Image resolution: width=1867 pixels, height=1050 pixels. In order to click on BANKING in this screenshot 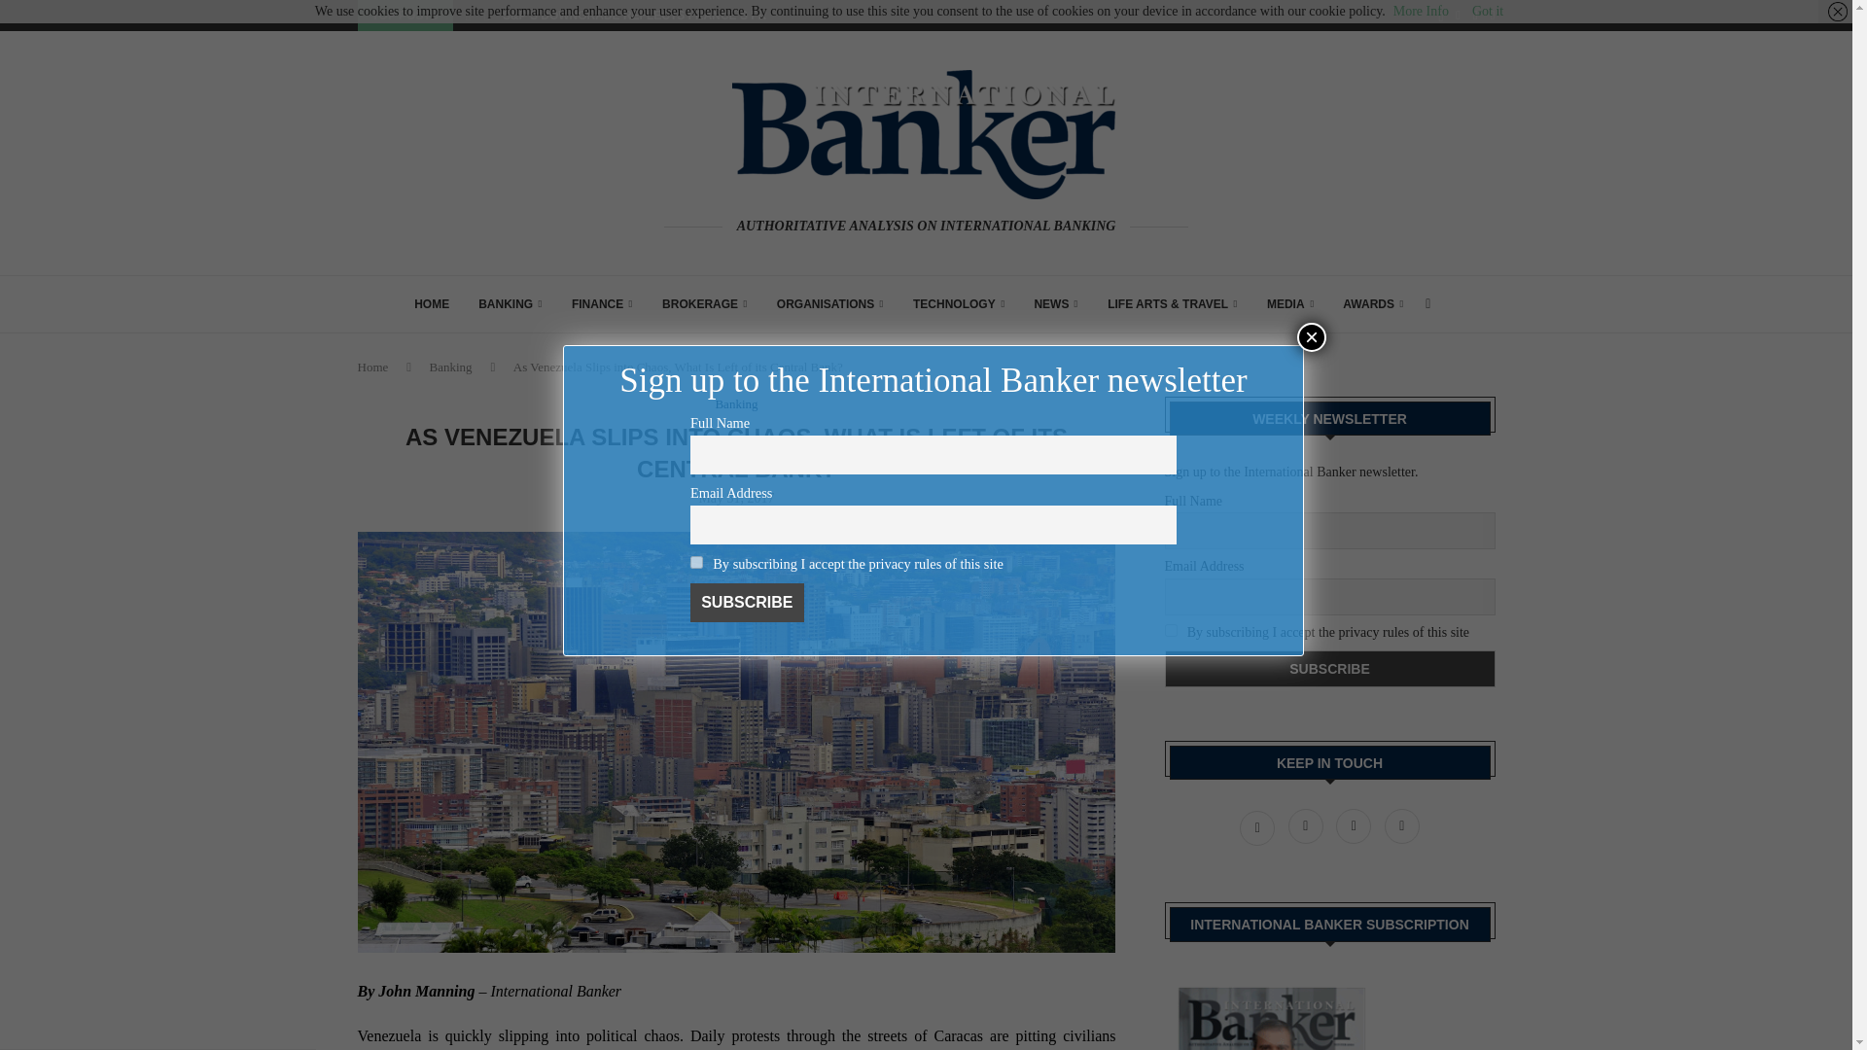, I will do `click(510, 304)`.